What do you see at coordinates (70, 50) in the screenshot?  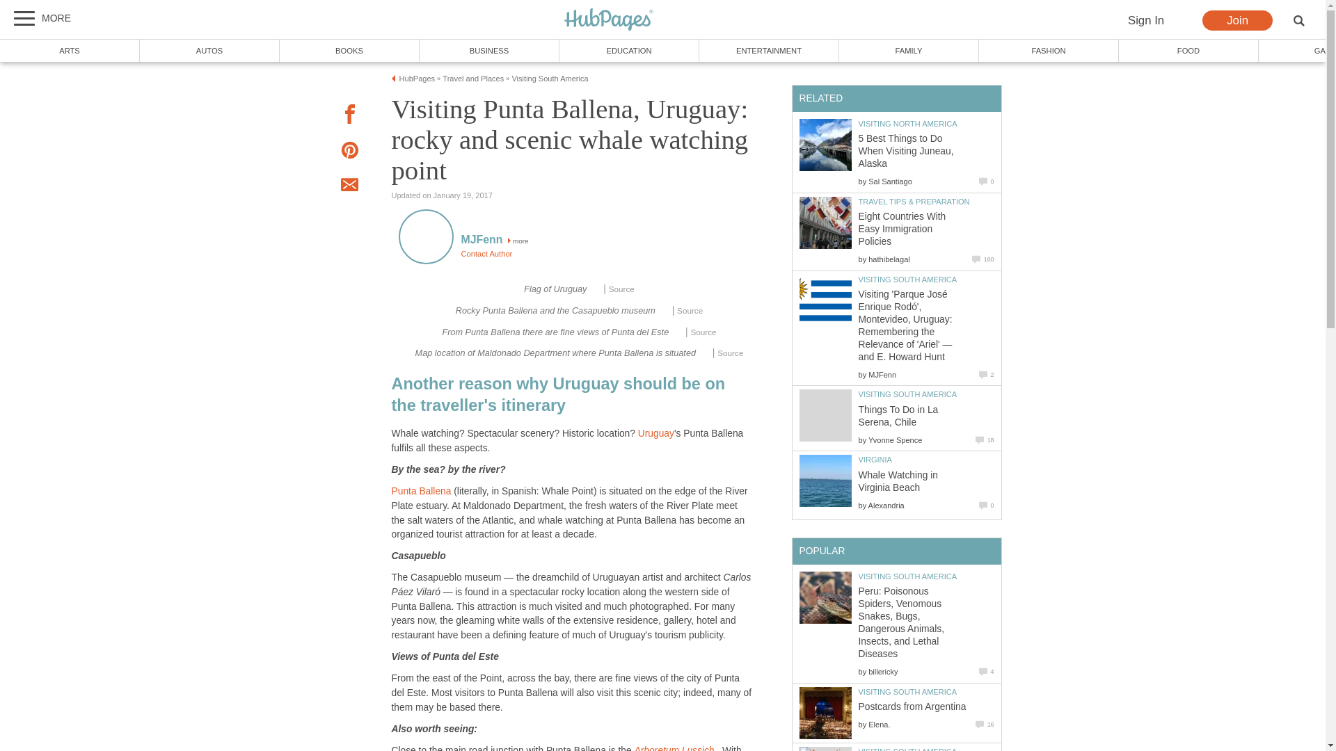 I see `ARTS` at bounding box center [70, 50].